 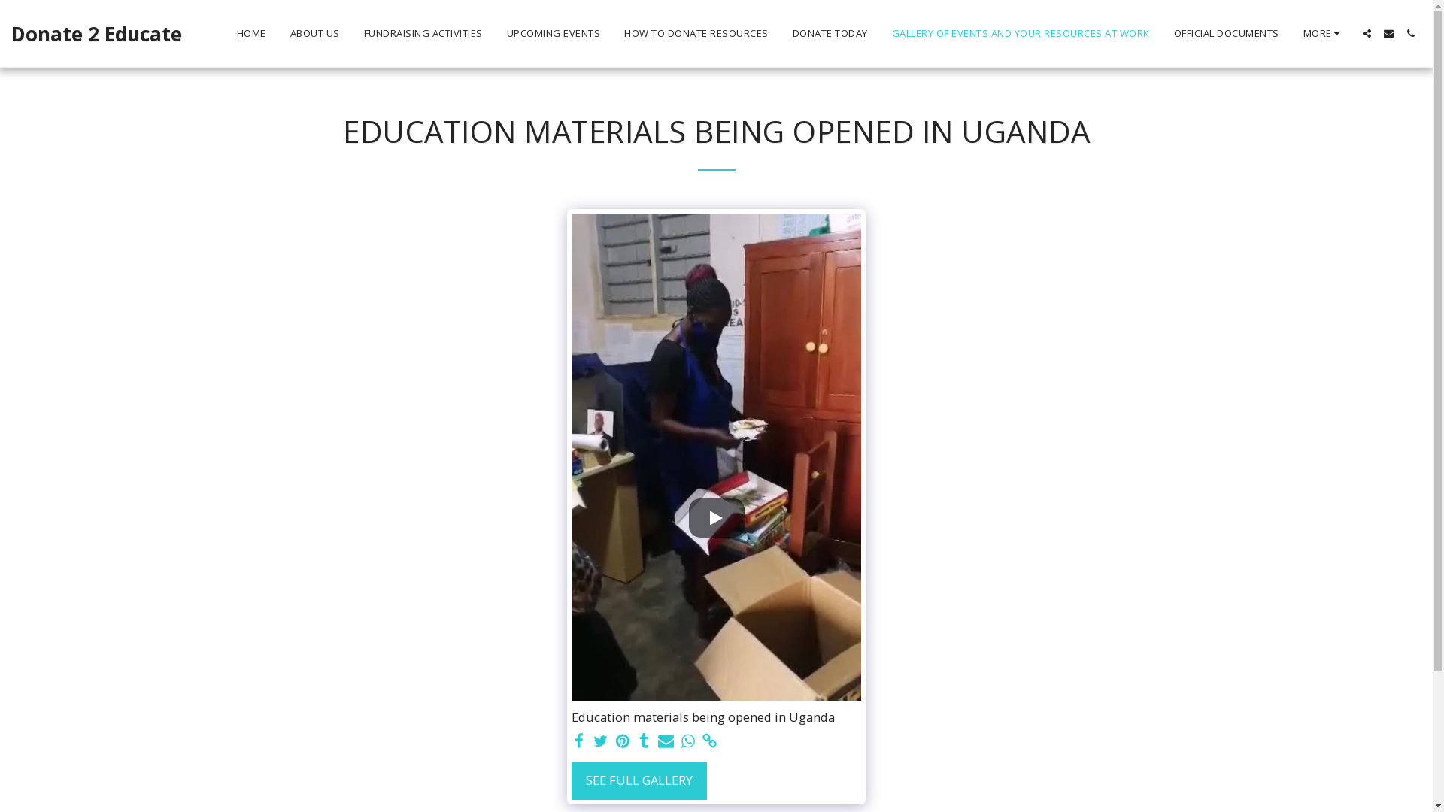 I want to click on HOW TO DONATE RESOURCES, so click(x=696, y=34).